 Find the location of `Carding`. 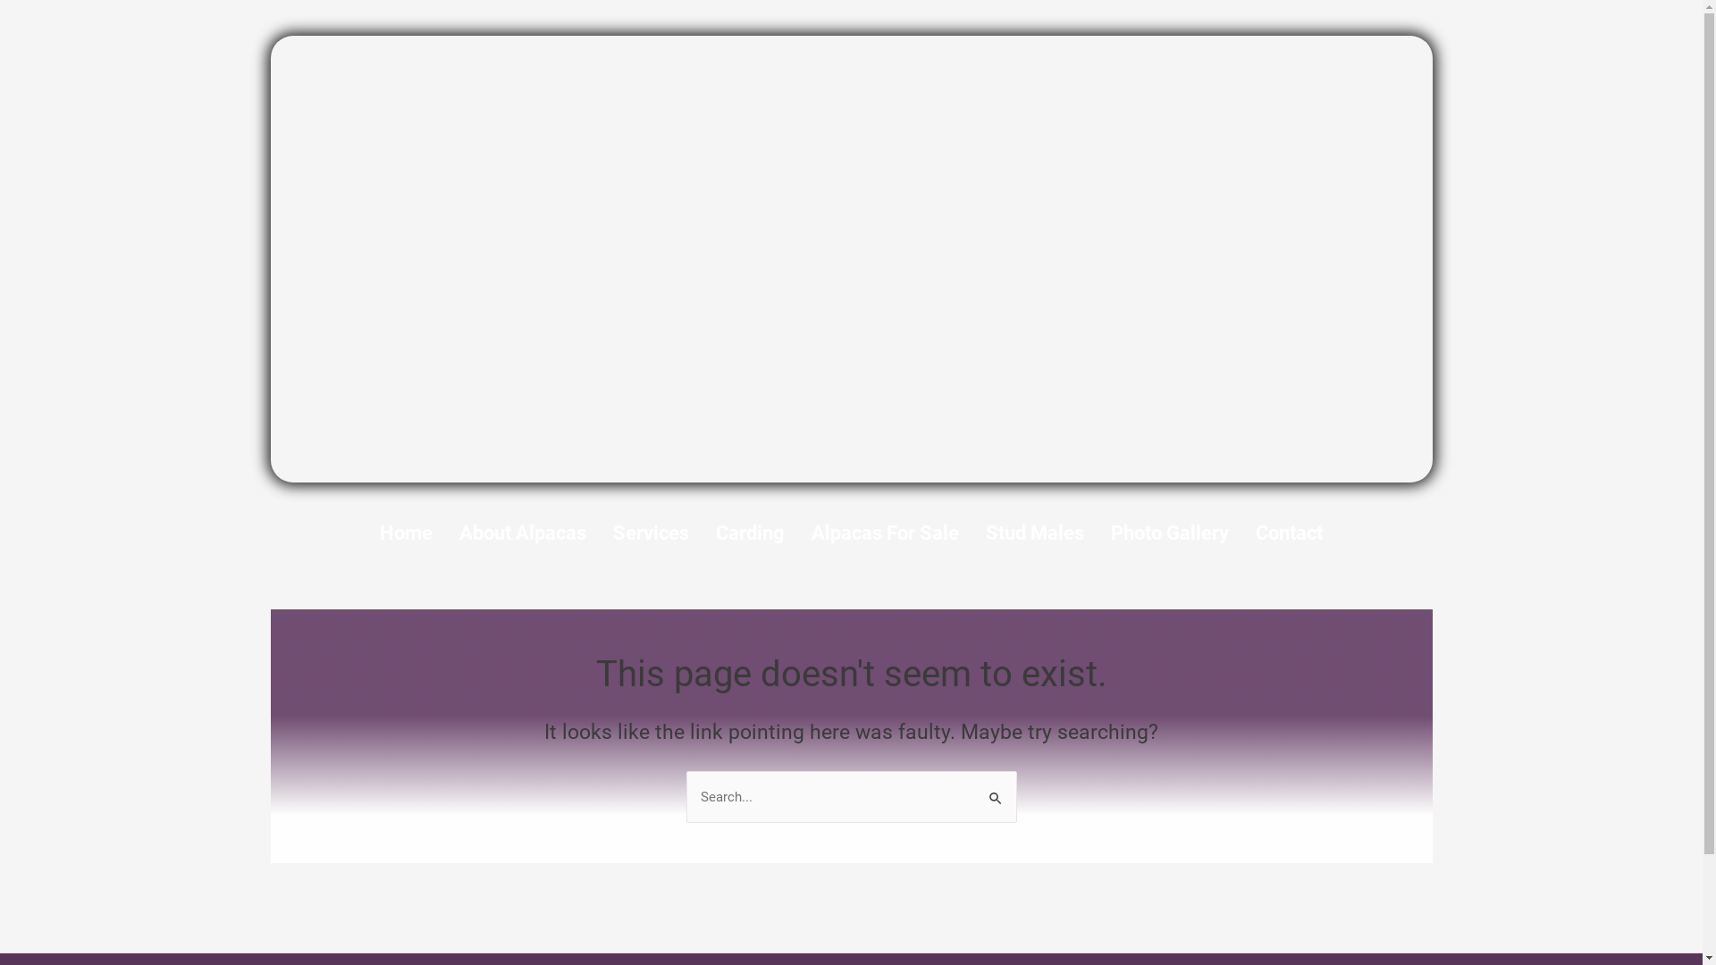

Carding is located at coordinates (751, 533).